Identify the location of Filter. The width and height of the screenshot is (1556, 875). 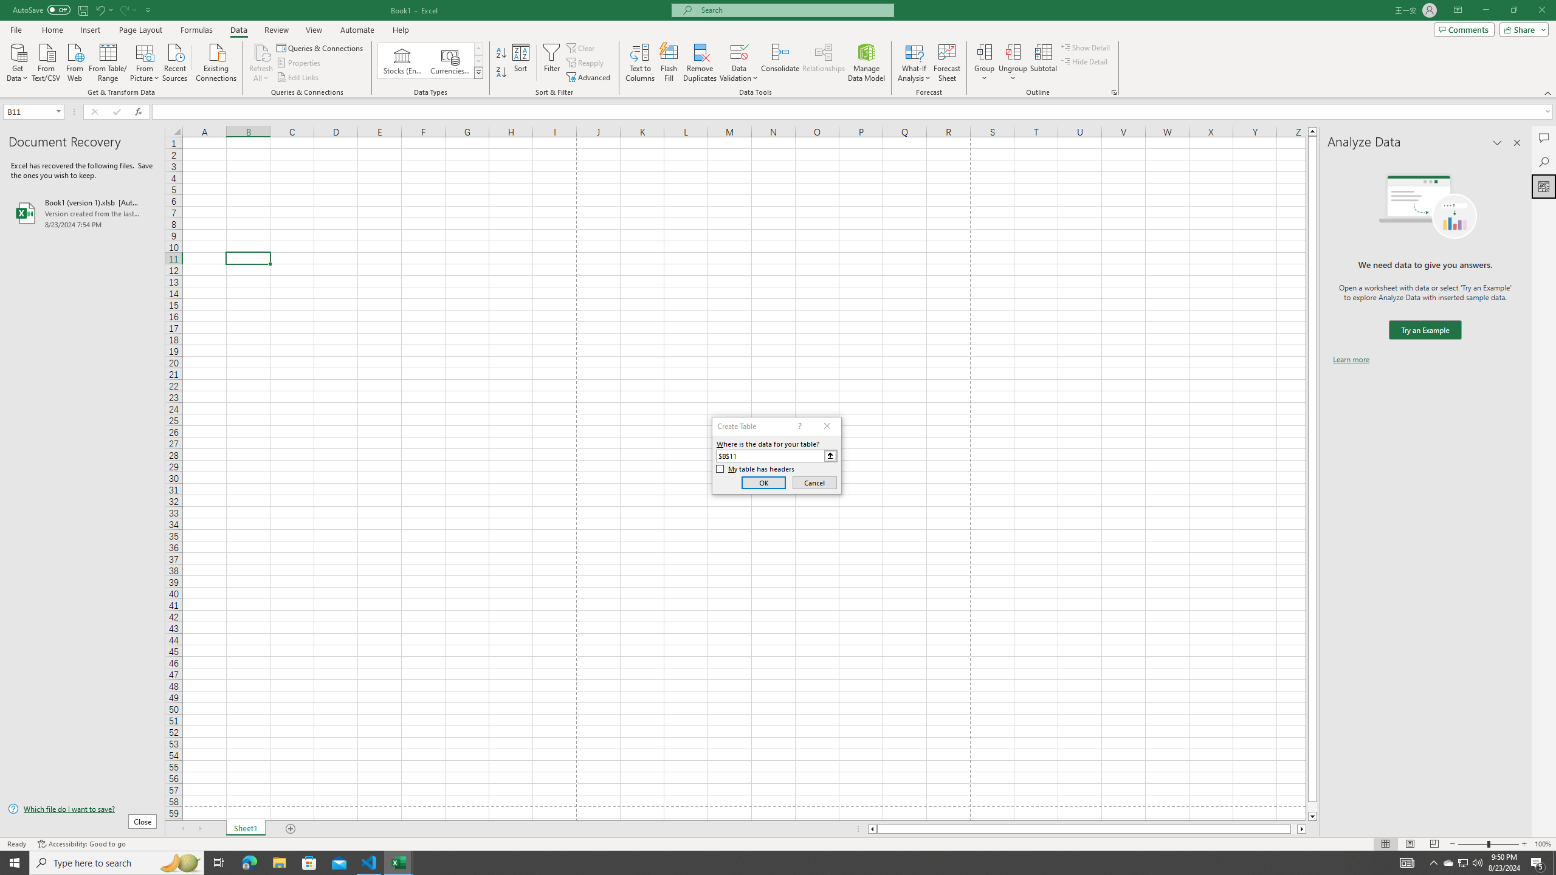
(551, 63).